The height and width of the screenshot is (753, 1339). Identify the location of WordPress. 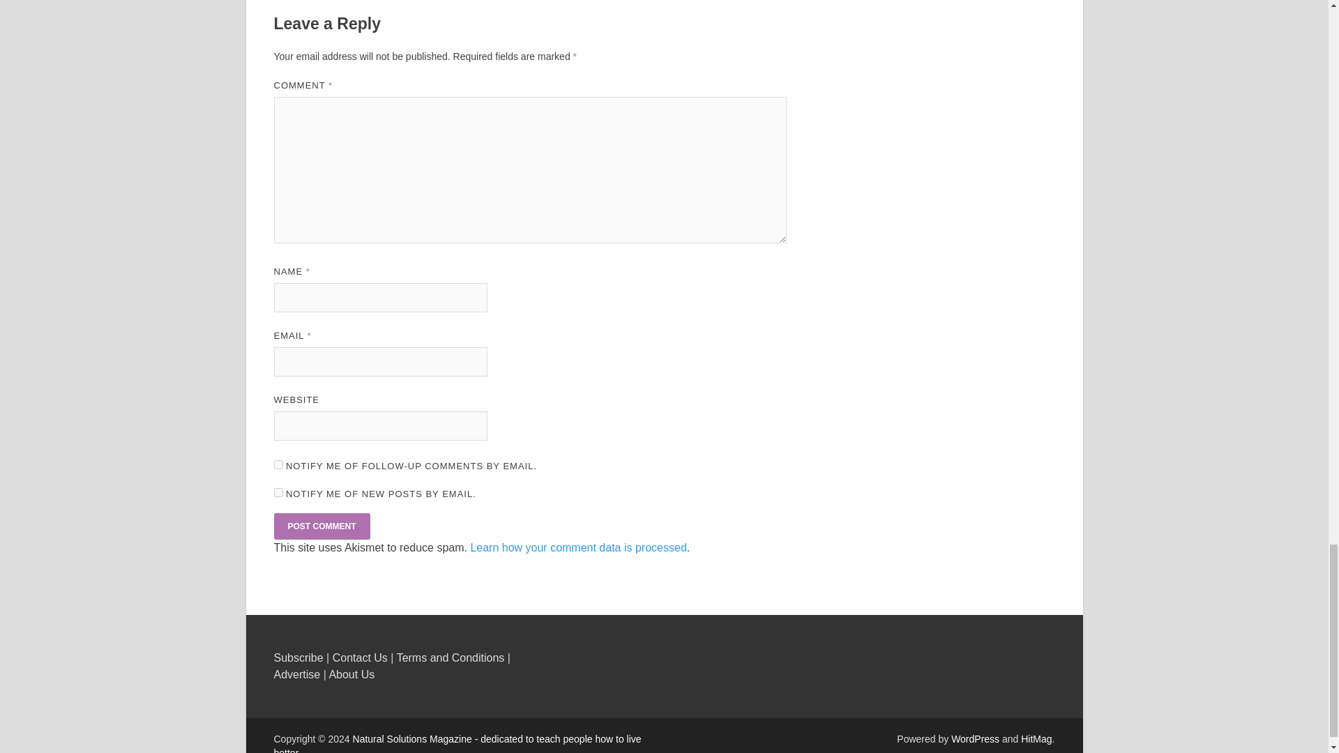
(975, 739).